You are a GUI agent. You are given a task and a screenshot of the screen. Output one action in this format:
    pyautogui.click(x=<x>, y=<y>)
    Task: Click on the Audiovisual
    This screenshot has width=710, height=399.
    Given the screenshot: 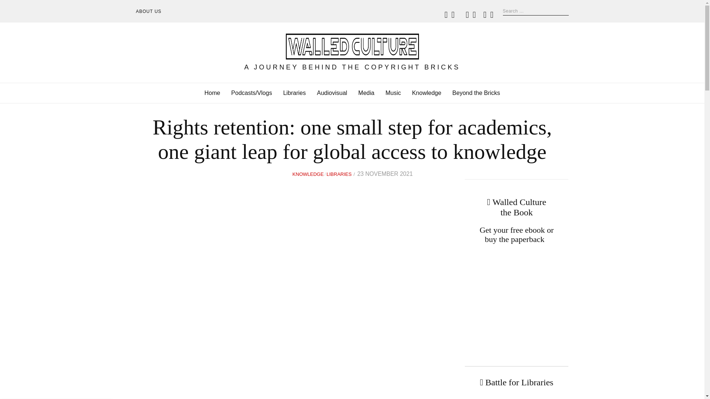 What is the action you would take?
    pyautogui.click(x=332, y=93)
    